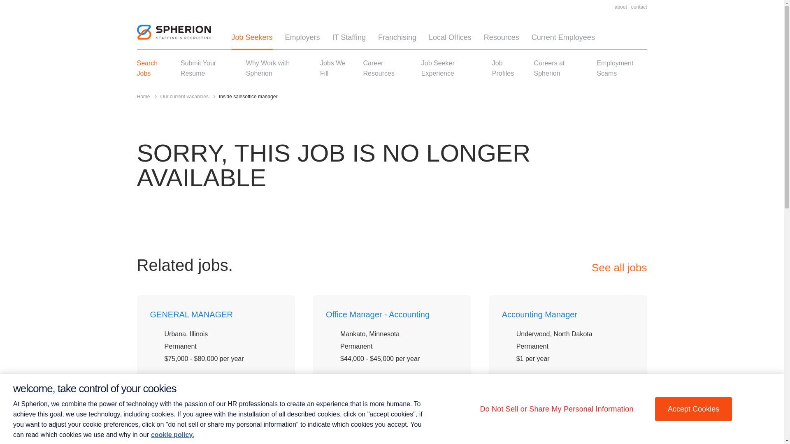 This screenshot has width=790, height=444. What do you see at coordinates (332, 68) in the screenshot?
I see `Jobs We Fill` at bounding box center [332, 68].